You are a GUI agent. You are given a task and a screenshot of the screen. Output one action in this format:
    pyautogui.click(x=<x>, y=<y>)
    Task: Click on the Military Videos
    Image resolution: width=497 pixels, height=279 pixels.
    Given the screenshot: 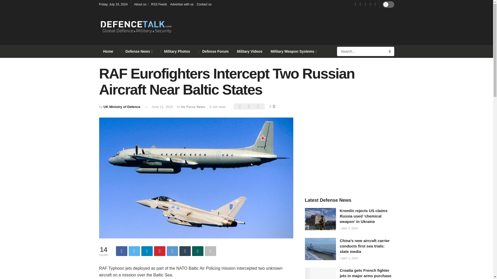 What is the action you would take?
    pyautogui.click(x=250, y=51)
    